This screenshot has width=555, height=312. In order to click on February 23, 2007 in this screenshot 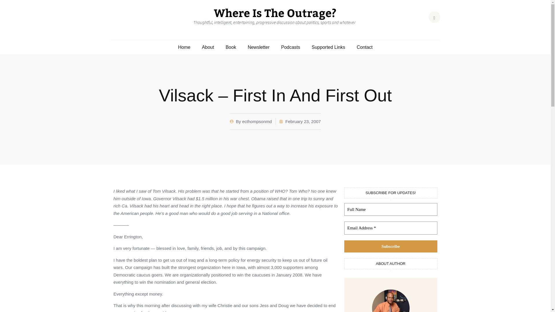, I will do `click(300, 122)`.